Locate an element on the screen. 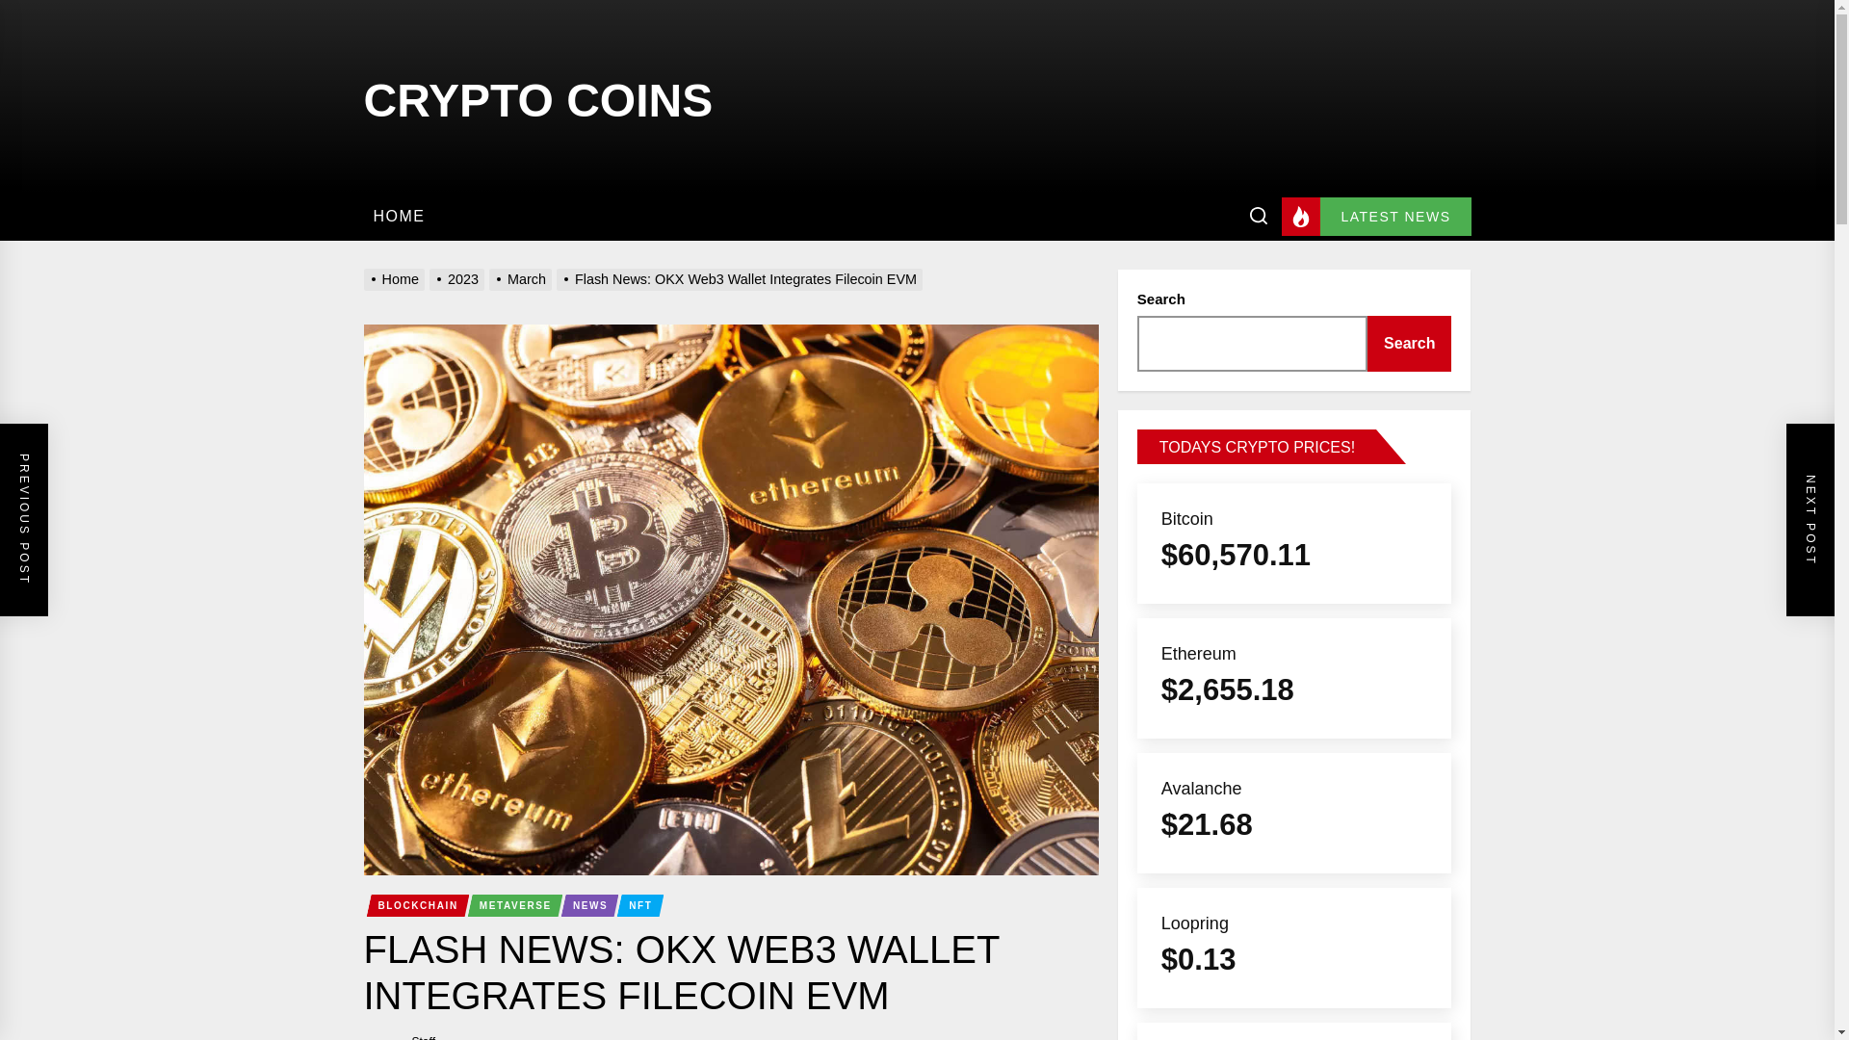 Image resolution: width=1849 pixels, height=1040 pixels. Home is located at coordinates (397, 279).